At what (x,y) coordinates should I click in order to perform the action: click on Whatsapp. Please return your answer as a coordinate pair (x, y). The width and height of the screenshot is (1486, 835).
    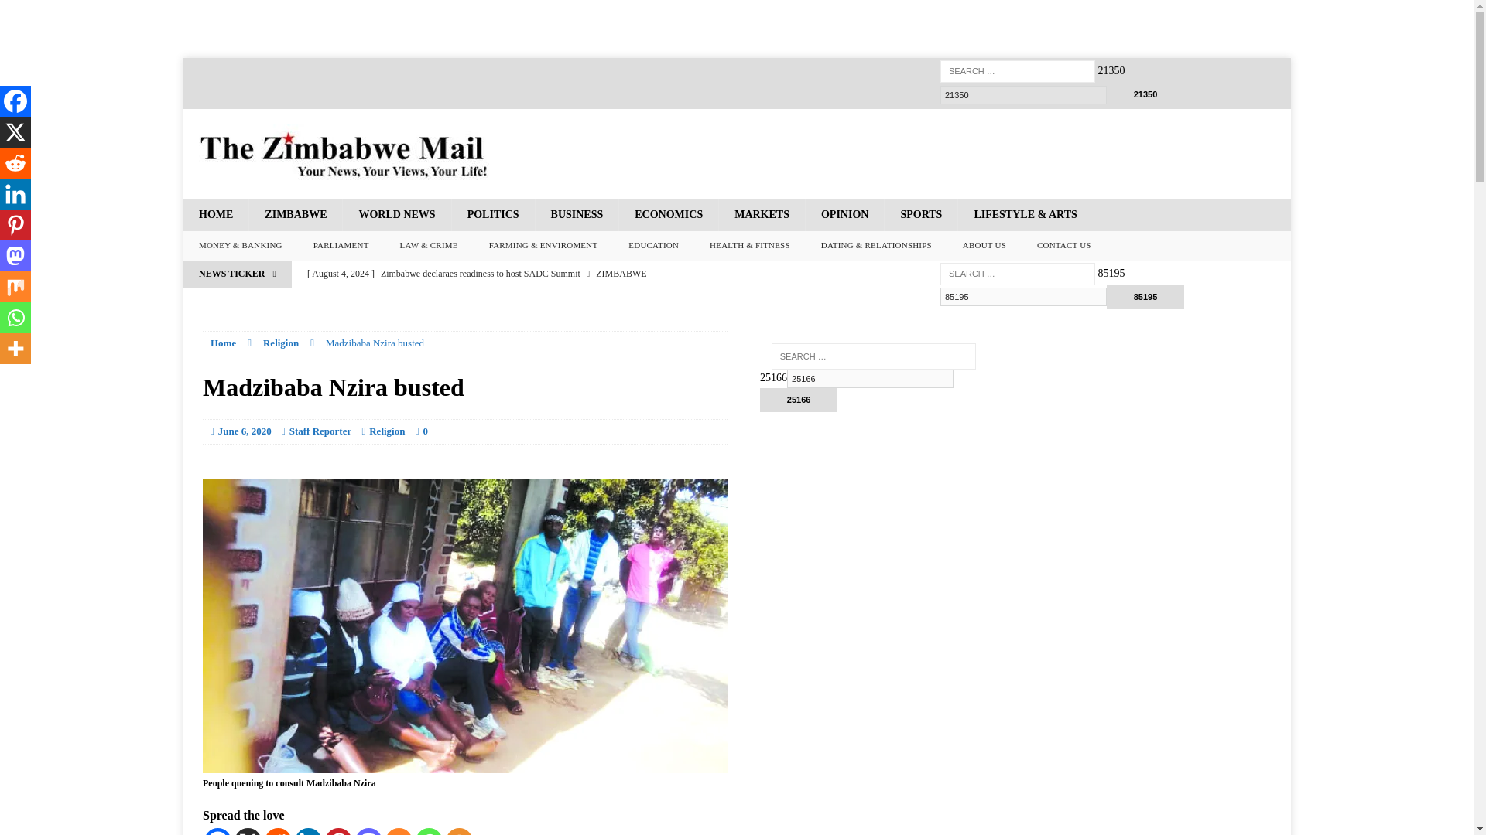
    Looking at the image, I should click on (429, 832).